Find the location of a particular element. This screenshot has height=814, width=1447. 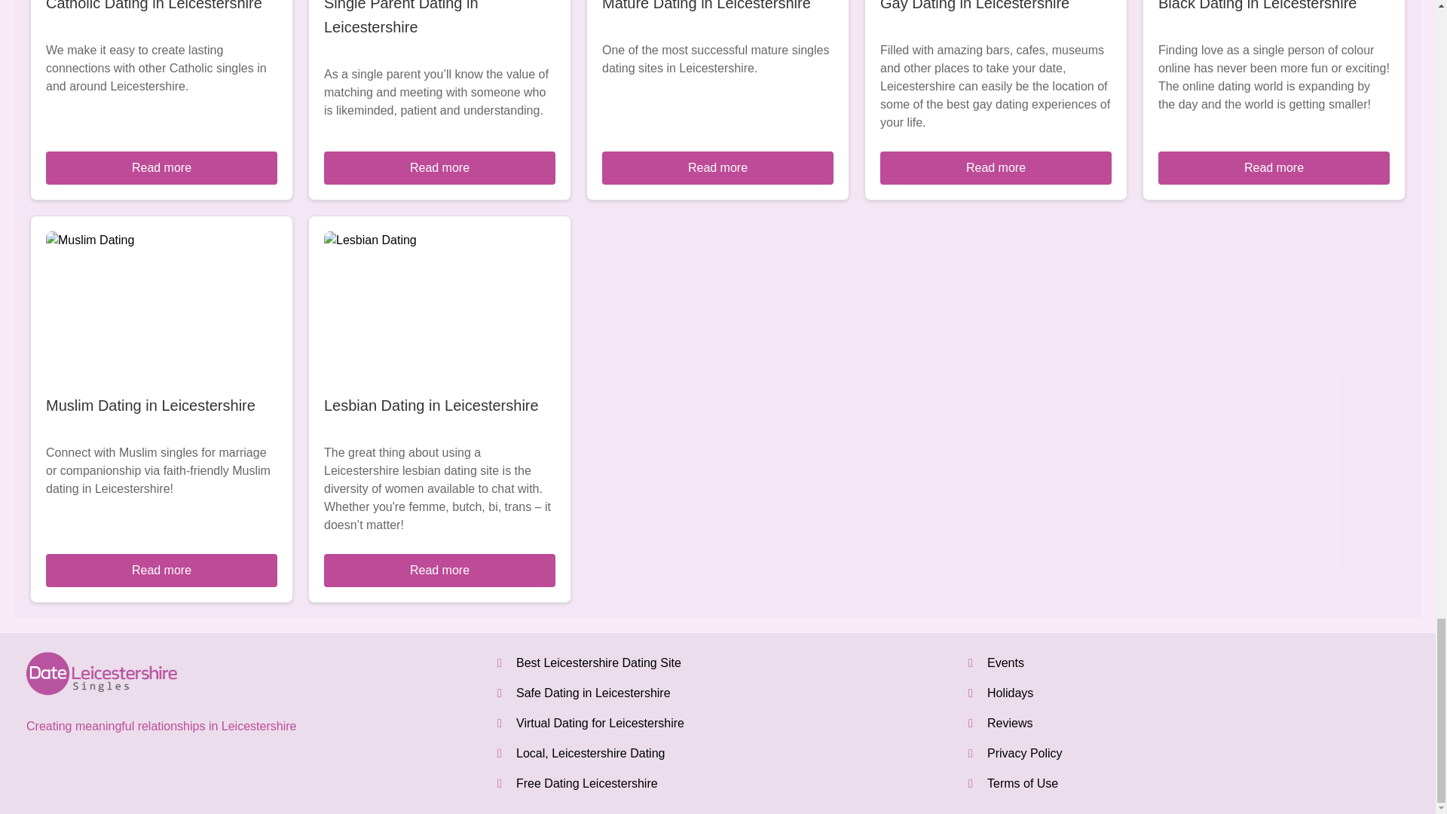

Free Dating Leicestershire is located at coordinates (587, 783).